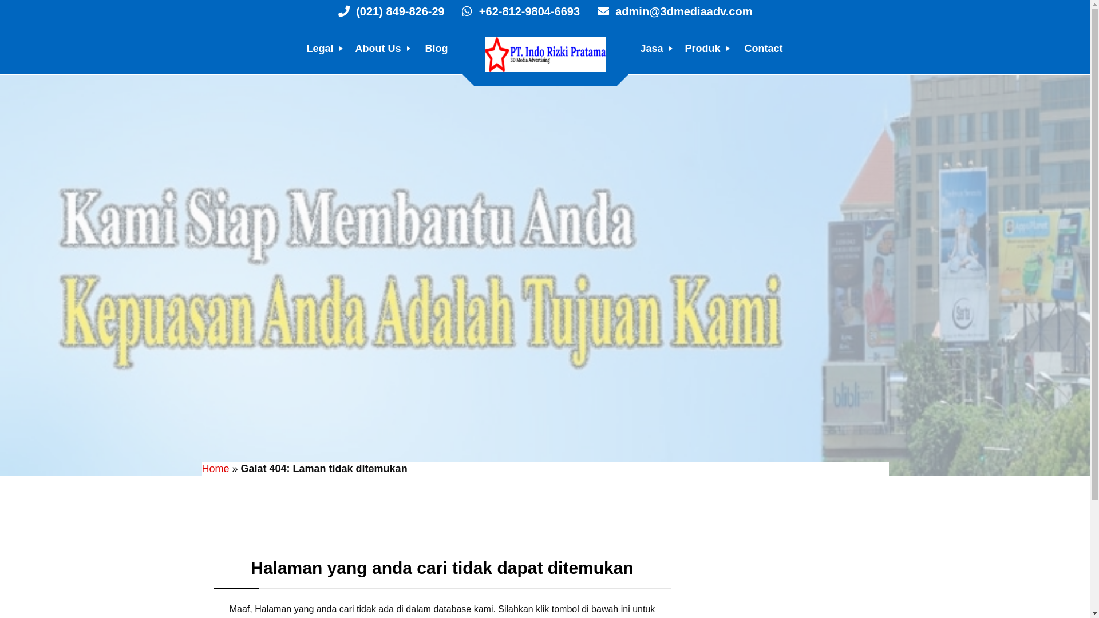  I want to click on Jasa, so click(653, 49).